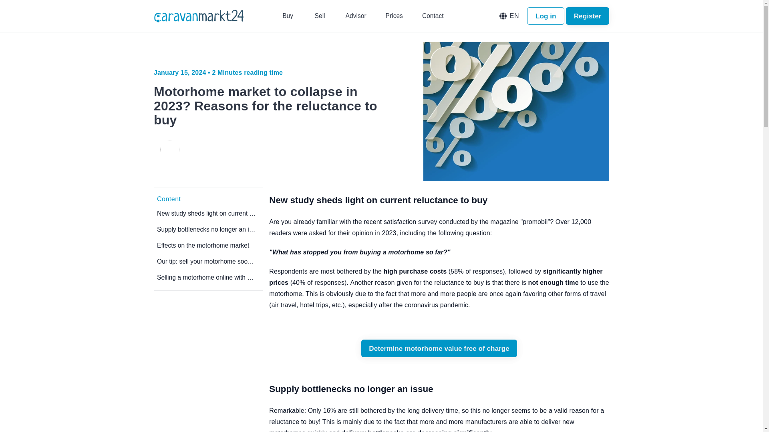 The width and height of the screenshot is (769, 432). I want to click on Effects on the motorhome market, so click(208, 247).